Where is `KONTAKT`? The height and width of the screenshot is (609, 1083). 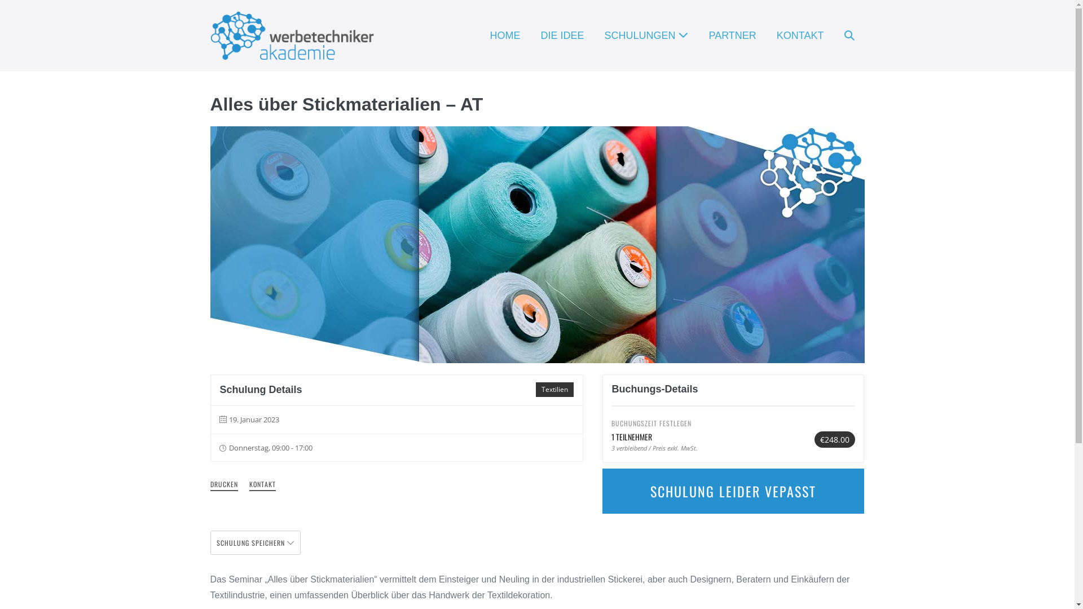 KONTAKT is located at coordinates (800, 36).